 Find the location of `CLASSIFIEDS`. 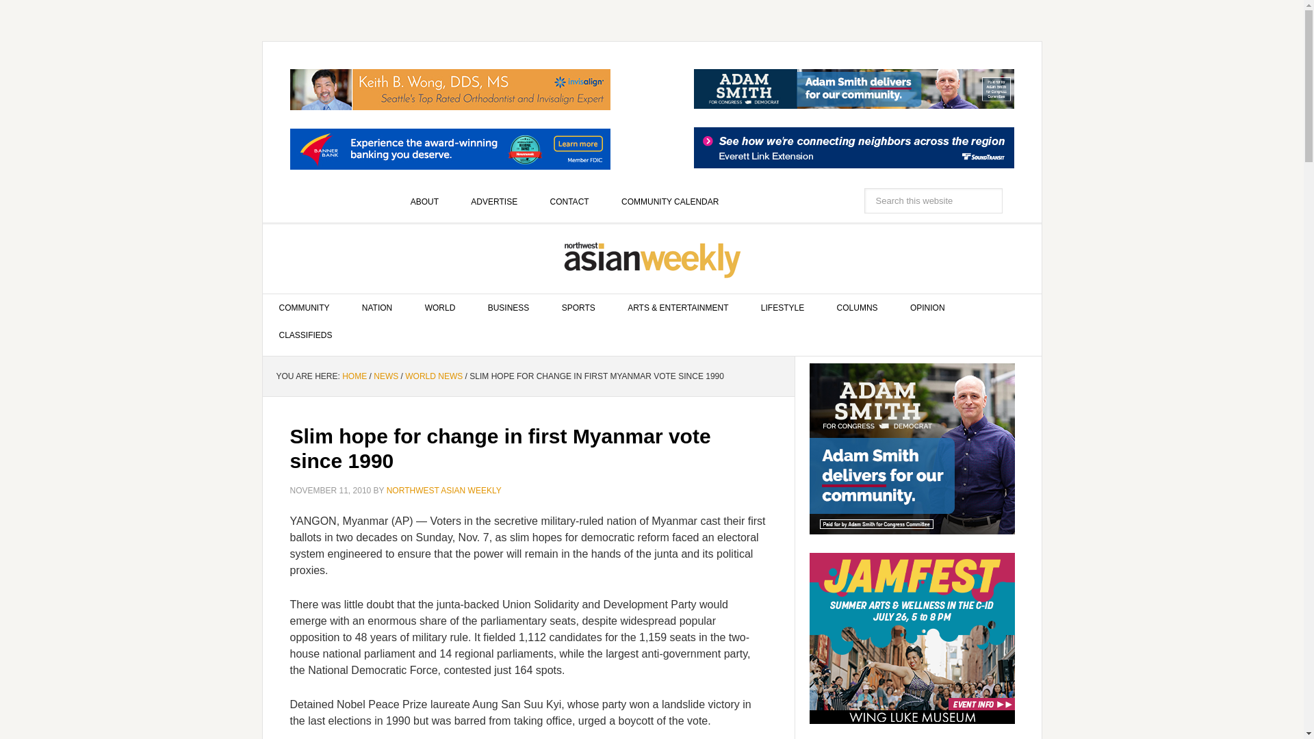

CLASSIFIEDS is located at coordinates (306, 335).